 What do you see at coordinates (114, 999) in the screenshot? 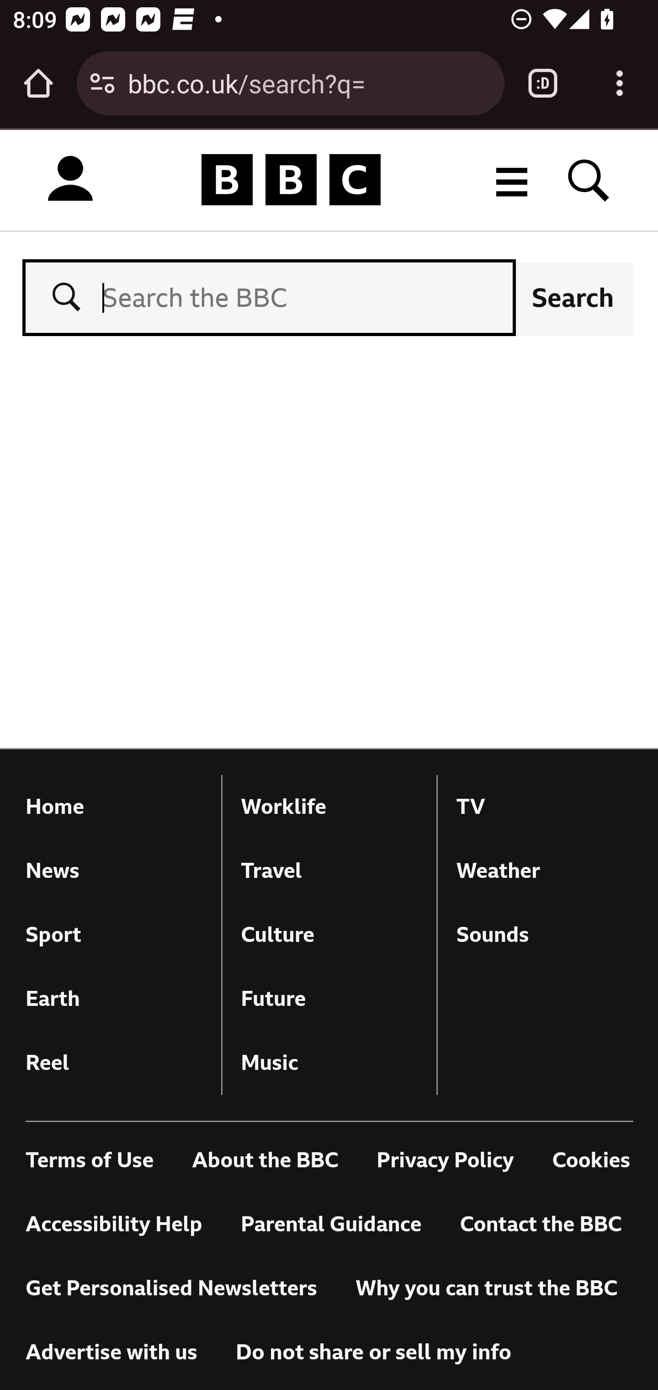
I see `Earth` at bounding box center [114, 999].